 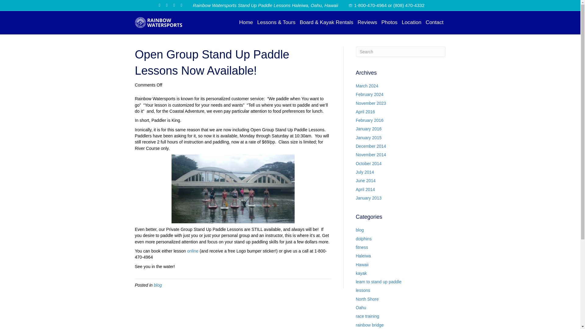 What do you see at coordinates (174, 5) in the screenshot?
I see `Instagram` at bounding box center [174, 5].